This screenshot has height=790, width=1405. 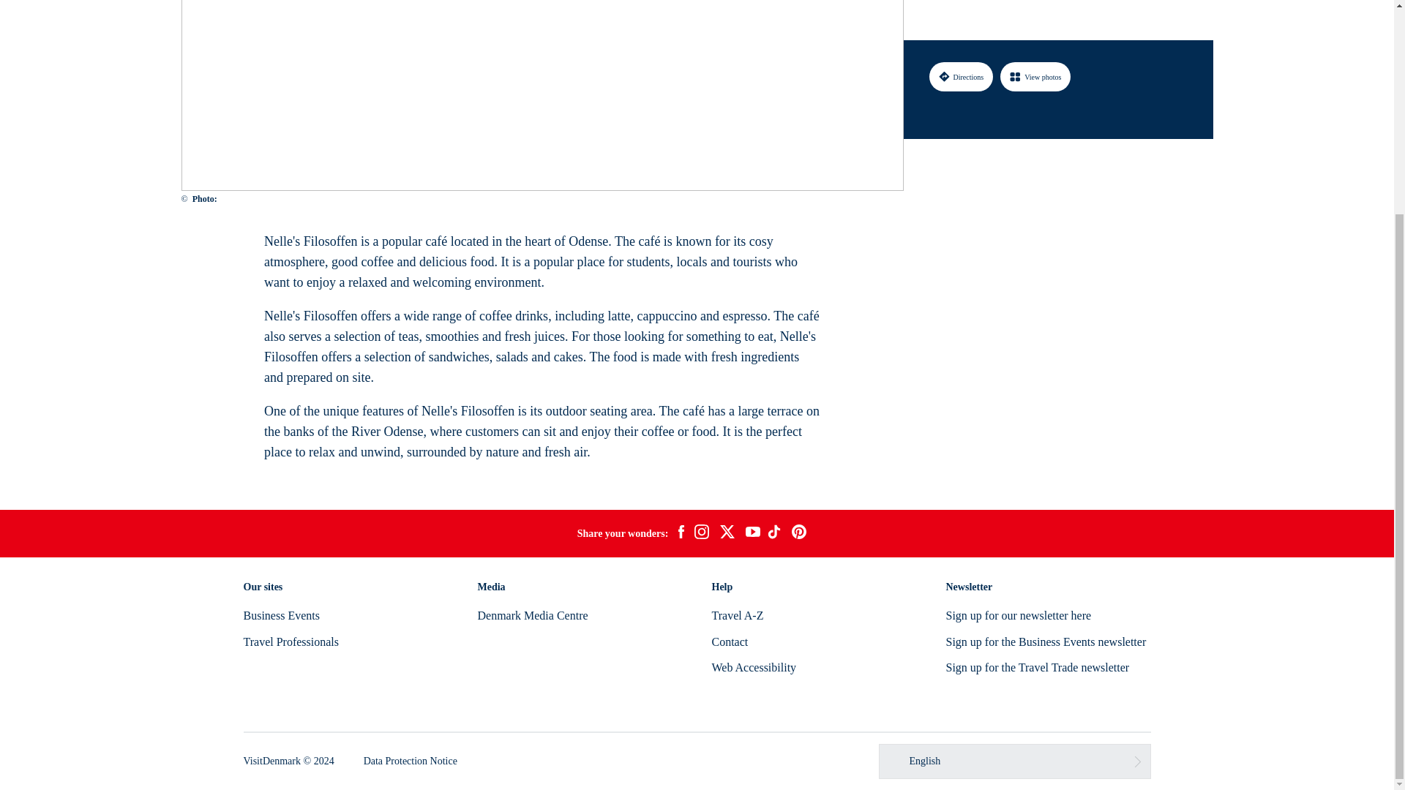 I want to click on facebook, so click(x=681, y=534).